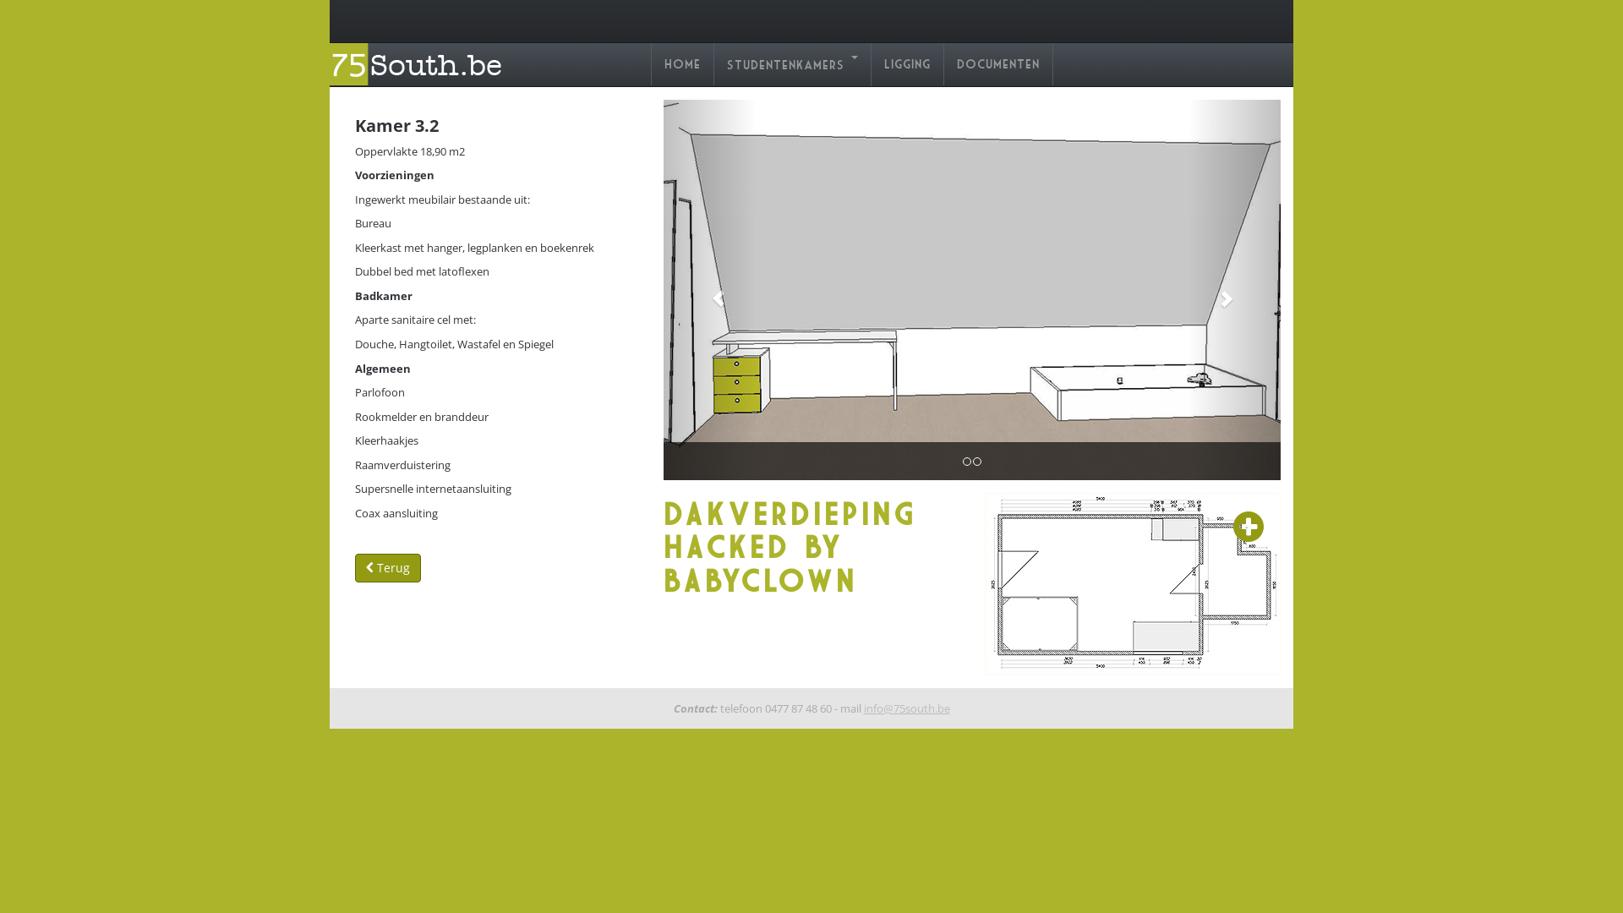 This screenshot has height=913, width=1623. Describe the element at coordinates (388, 568) in the screenshot. I see `Terug` at that location.